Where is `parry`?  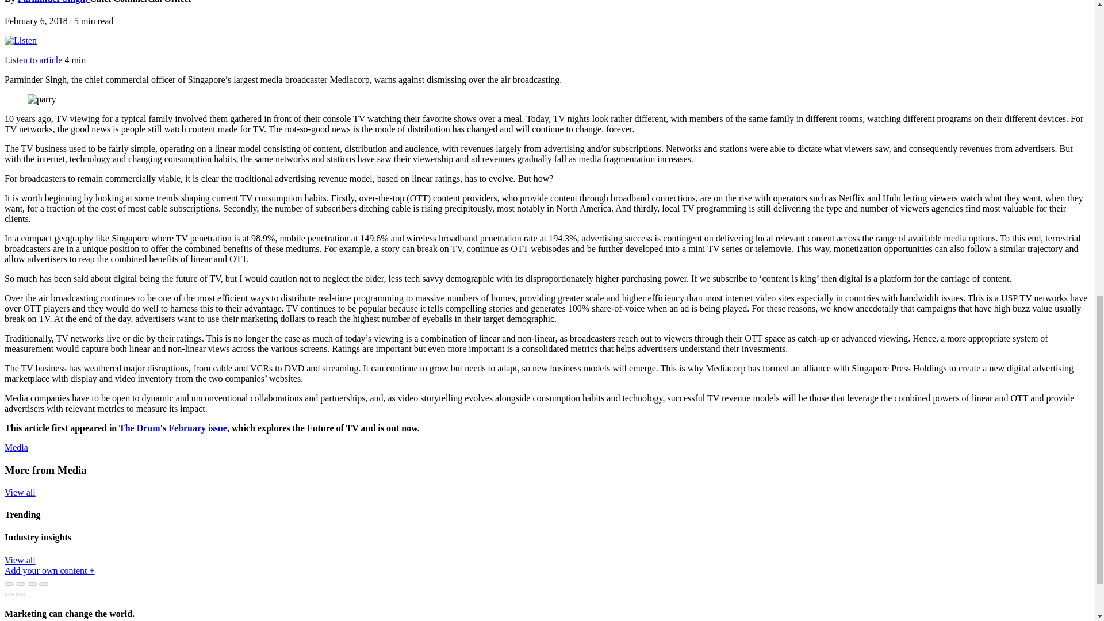
parry is located at coordinates (41, 99).